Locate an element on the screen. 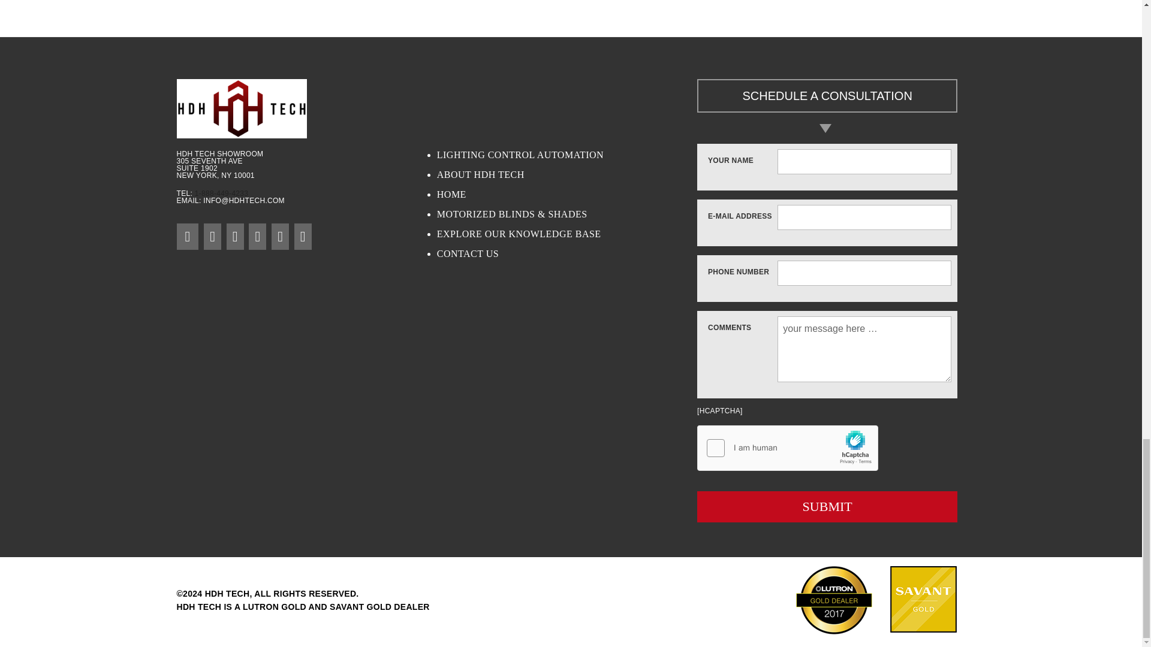  HOME is located at coordinates (567, 195).